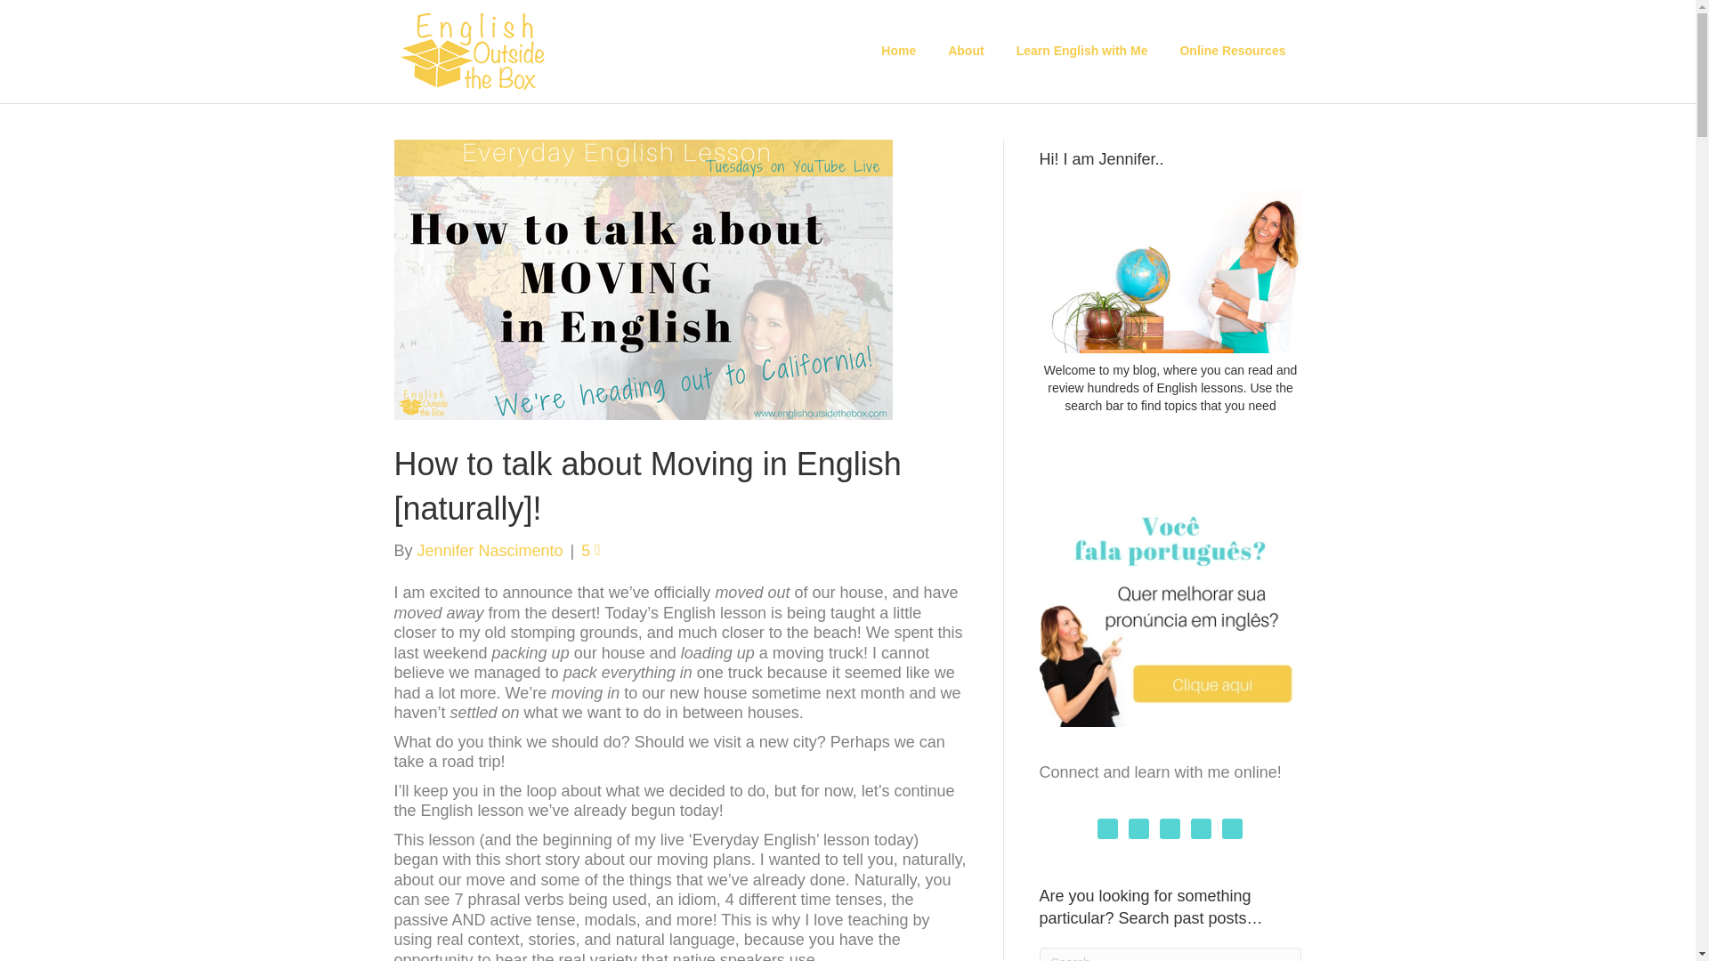 This screenshot has width=1709, height=961. What do you see at coordinates (965, 52) in the screenshot?
I see `About` at bounding box center [965, 52].